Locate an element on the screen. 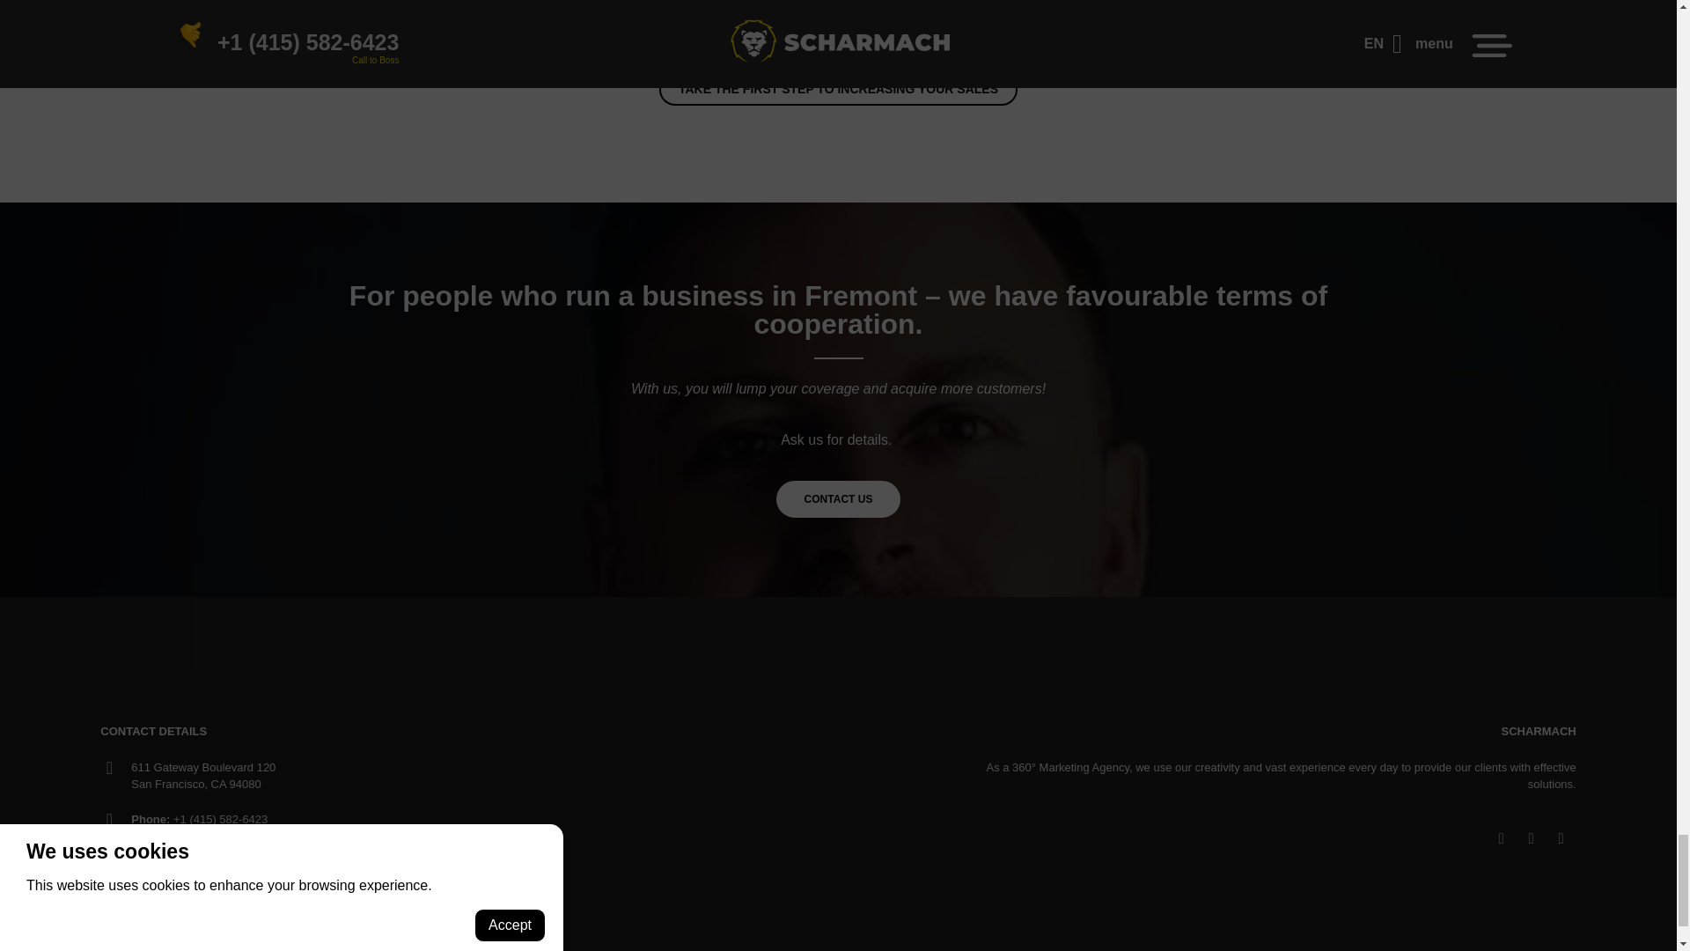  TAKE THE FIRST STEP TO INCREASING YOUR SALES is located at coordinates (838, 89).